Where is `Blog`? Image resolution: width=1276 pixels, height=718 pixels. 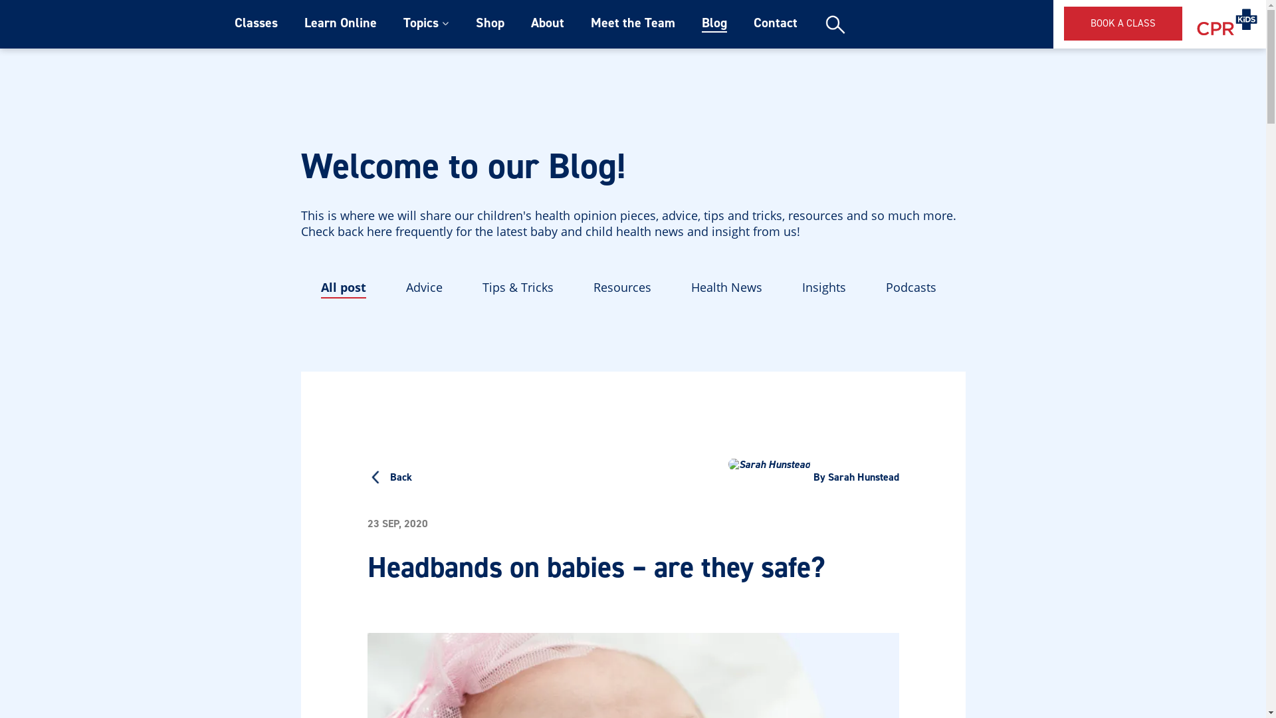
Blog is located at coordinates (714, 23).